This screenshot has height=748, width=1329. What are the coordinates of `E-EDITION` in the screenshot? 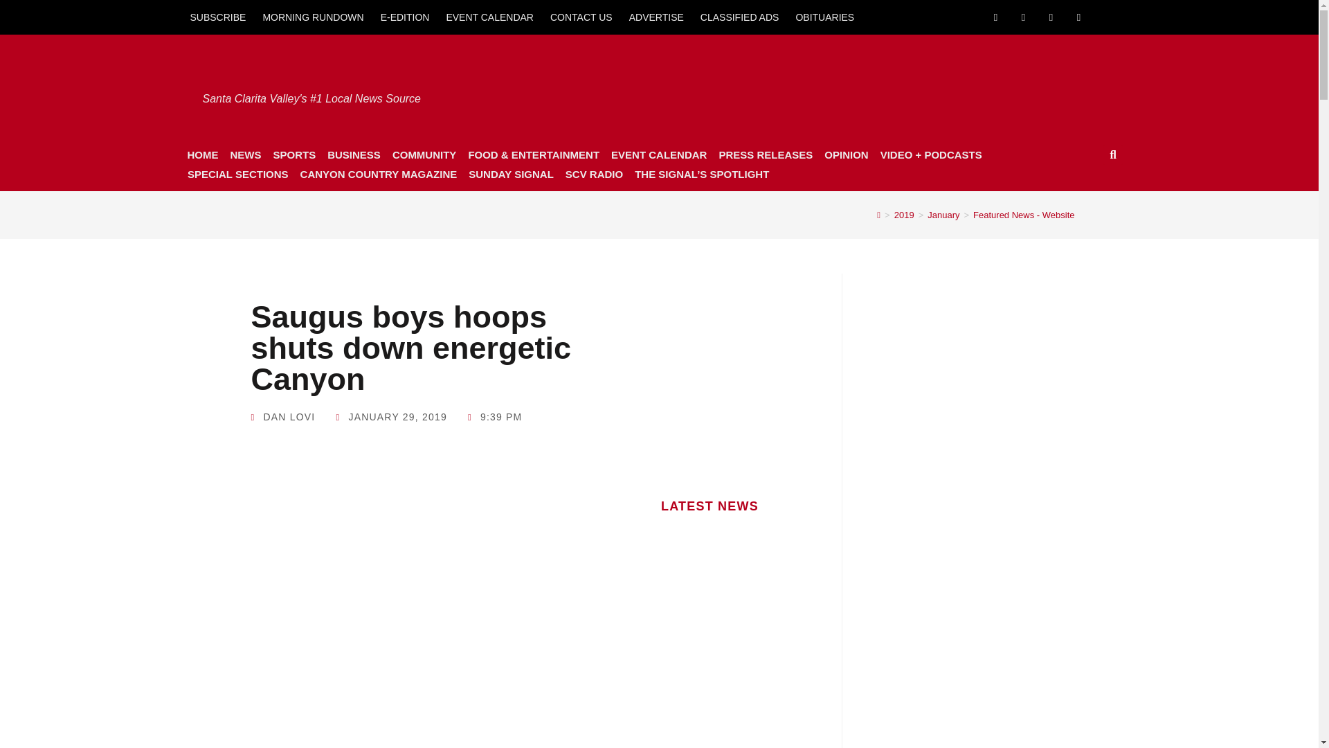 It's located at (405, 17).